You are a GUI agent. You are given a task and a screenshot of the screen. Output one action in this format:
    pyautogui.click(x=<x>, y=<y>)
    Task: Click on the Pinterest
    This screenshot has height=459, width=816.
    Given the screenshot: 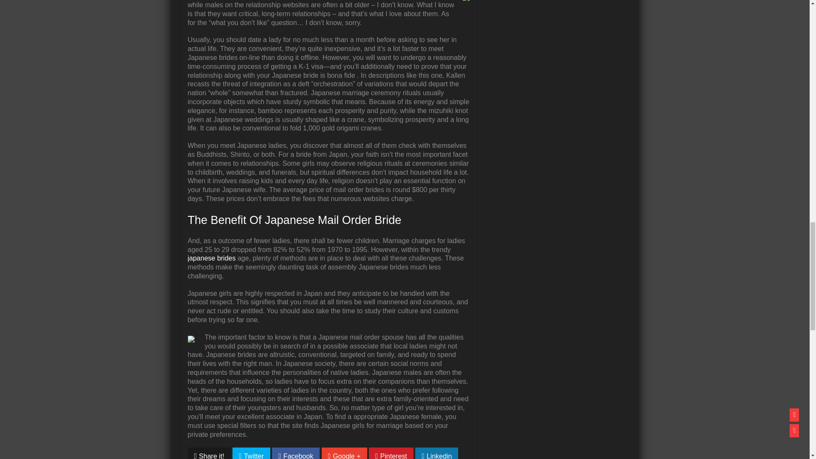 What is the action you would take?
    pyautogui.click(x=391, y=453)
    